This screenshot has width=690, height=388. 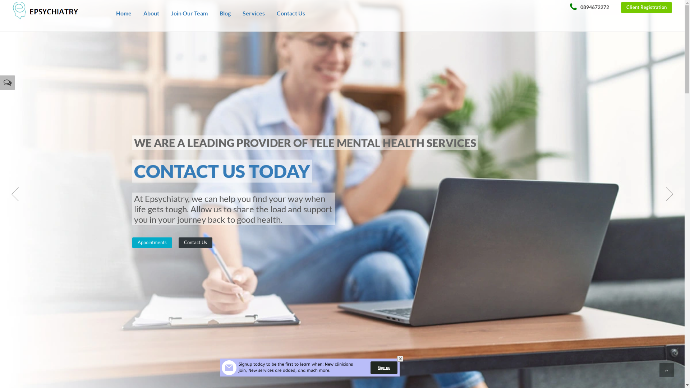 I want to click on Home, so click(x=124, y=20).